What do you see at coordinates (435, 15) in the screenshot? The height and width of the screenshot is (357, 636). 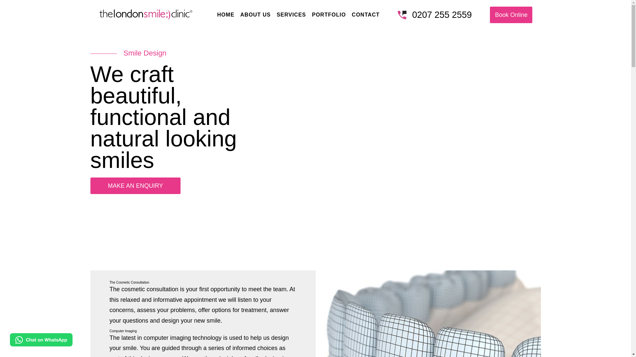 I see `0207 255 2559` at bounding box center [435, 15].